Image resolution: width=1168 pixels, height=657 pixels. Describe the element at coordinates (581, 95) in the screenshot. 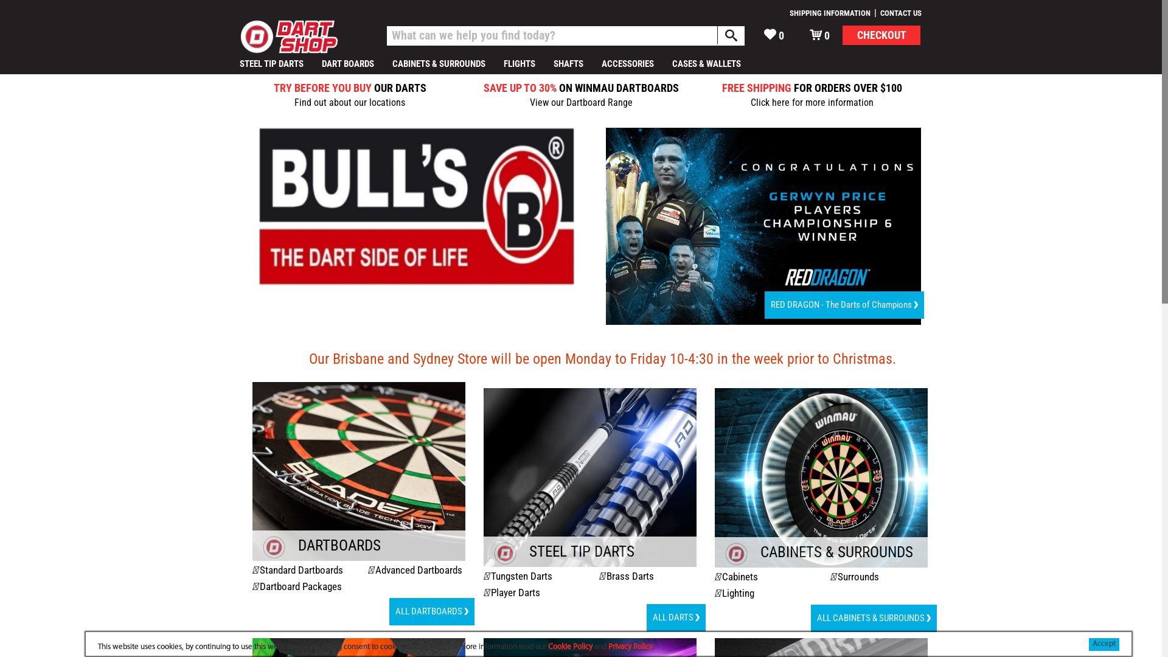

I see `SAVE UP TO 30% ON WINMAU DARTBOARDS
View our Dartboard Range` at that location.